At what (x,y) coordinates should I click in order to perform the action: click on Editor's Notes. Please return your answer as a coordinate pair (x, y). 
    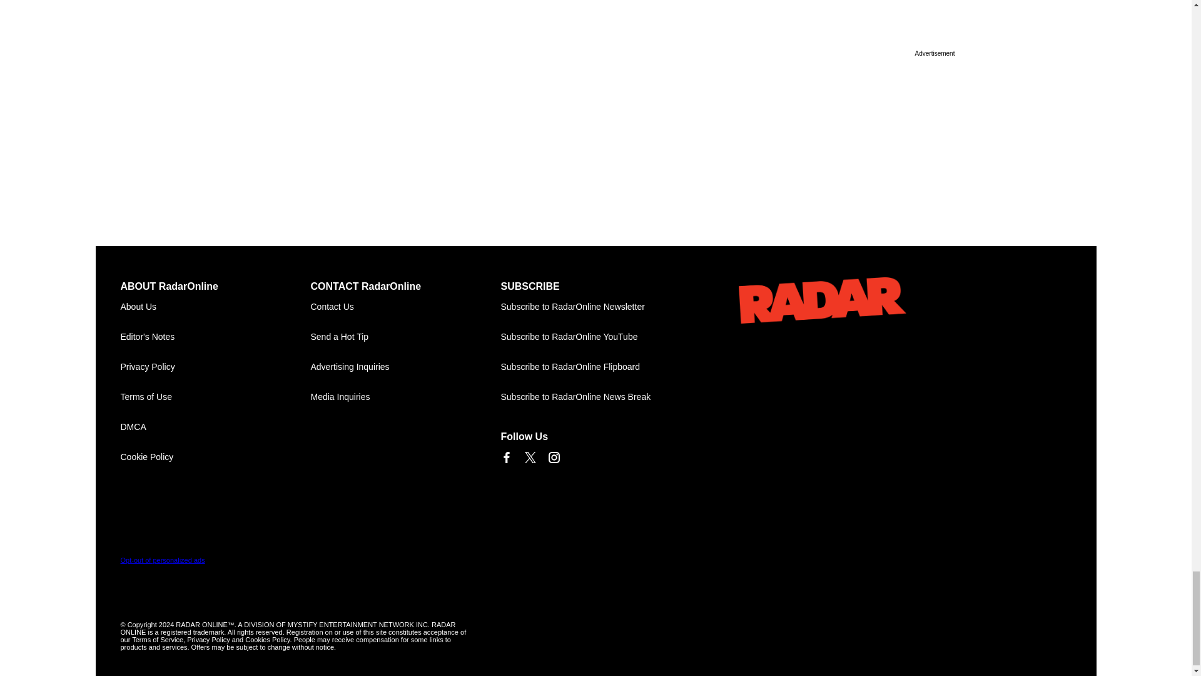
    Looking at the image, I should click on (215, 337).